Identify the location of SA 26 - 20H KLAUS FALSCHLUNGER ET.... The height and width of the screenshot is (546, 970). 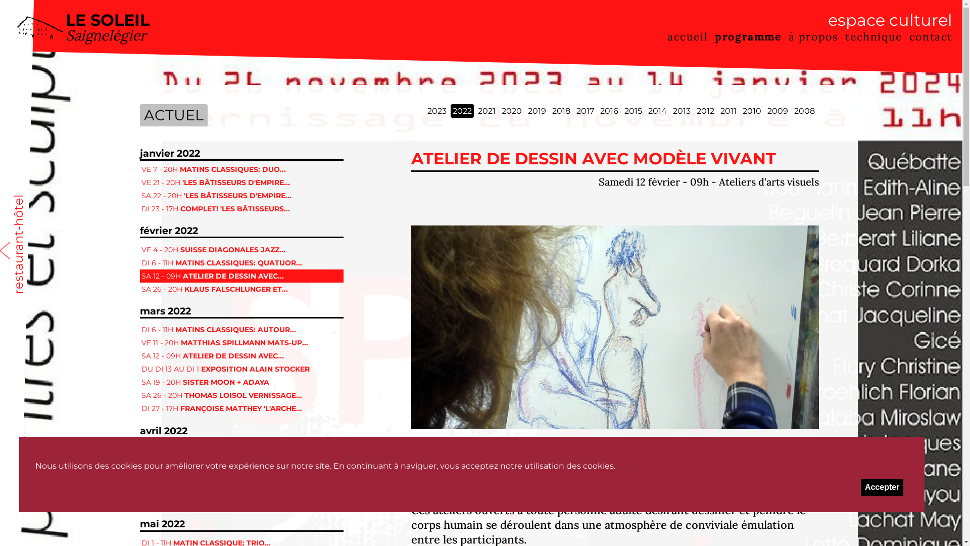
(241, 289).